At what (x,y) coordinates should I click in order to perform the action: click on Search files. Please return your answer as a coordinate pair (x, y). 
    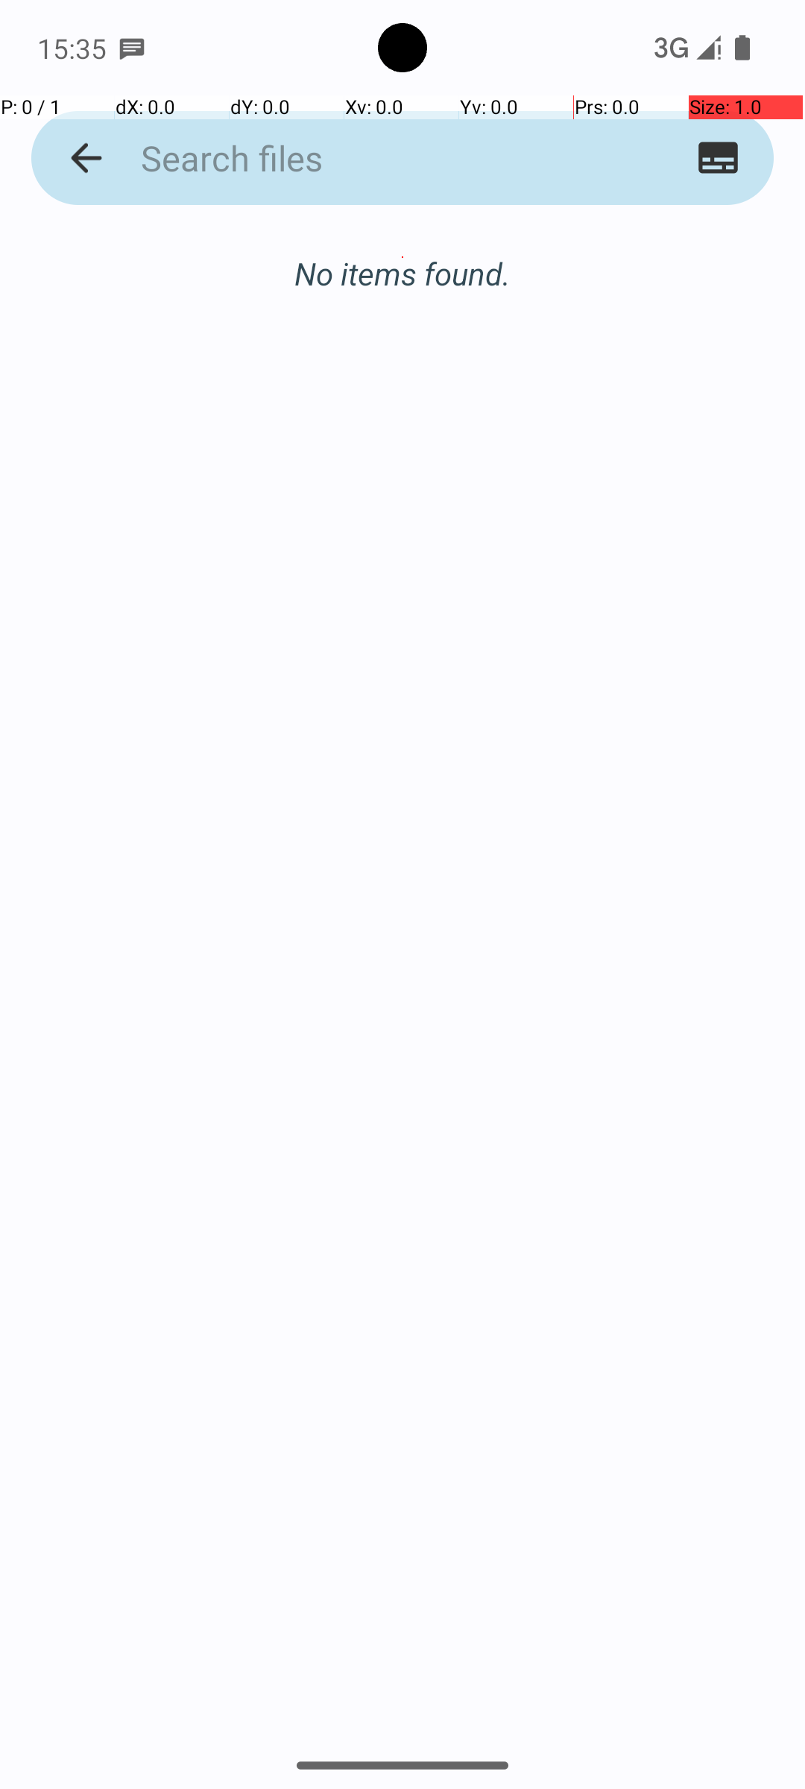
    Looking at the image, I should click on (374, 158).